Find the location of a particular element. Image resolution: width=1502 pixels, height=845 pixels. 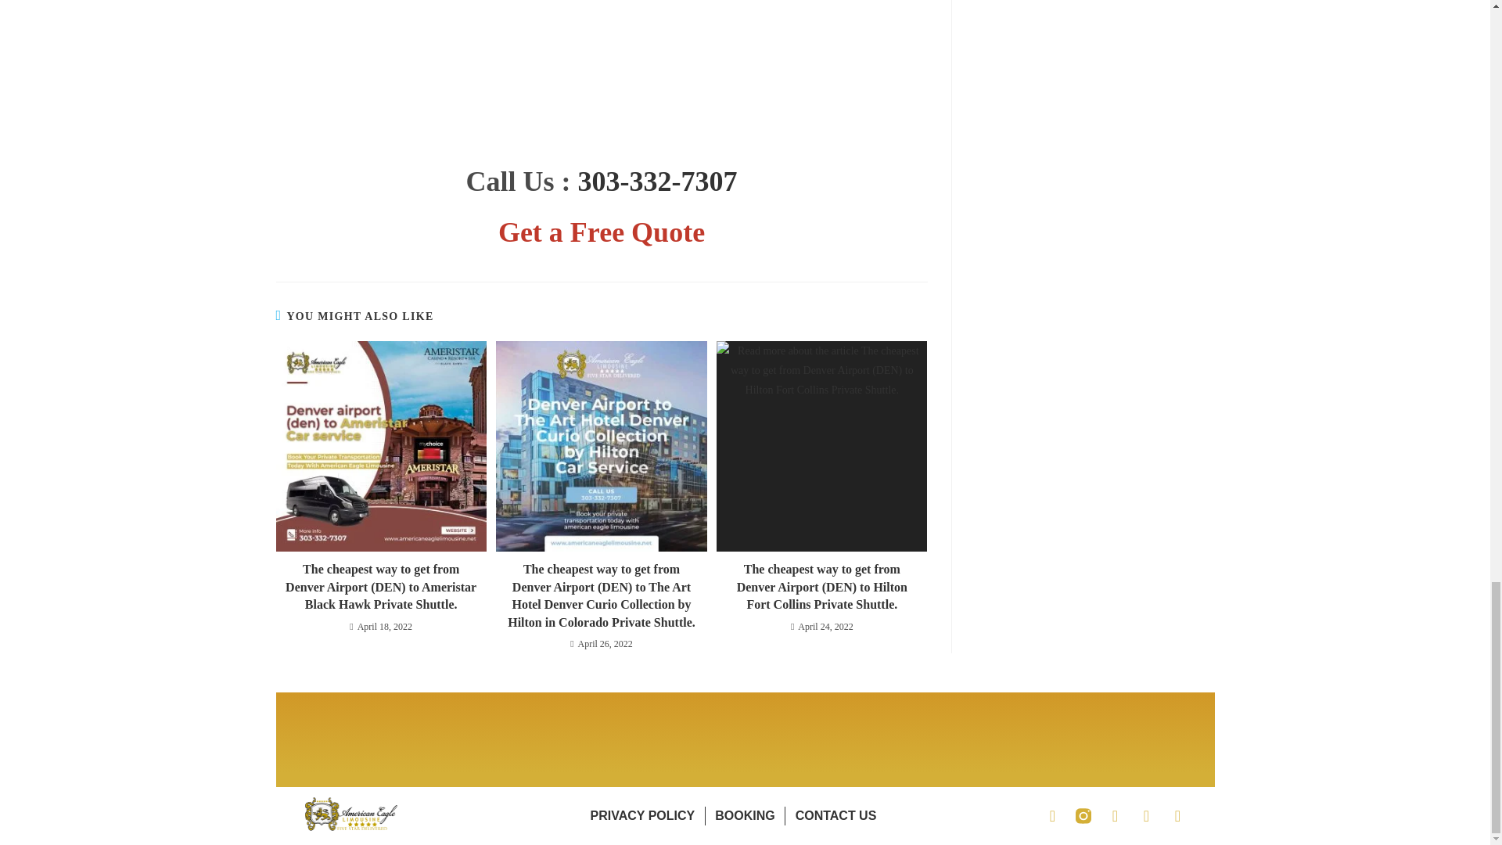

CONTACT US is located at coordinates (836, 816).